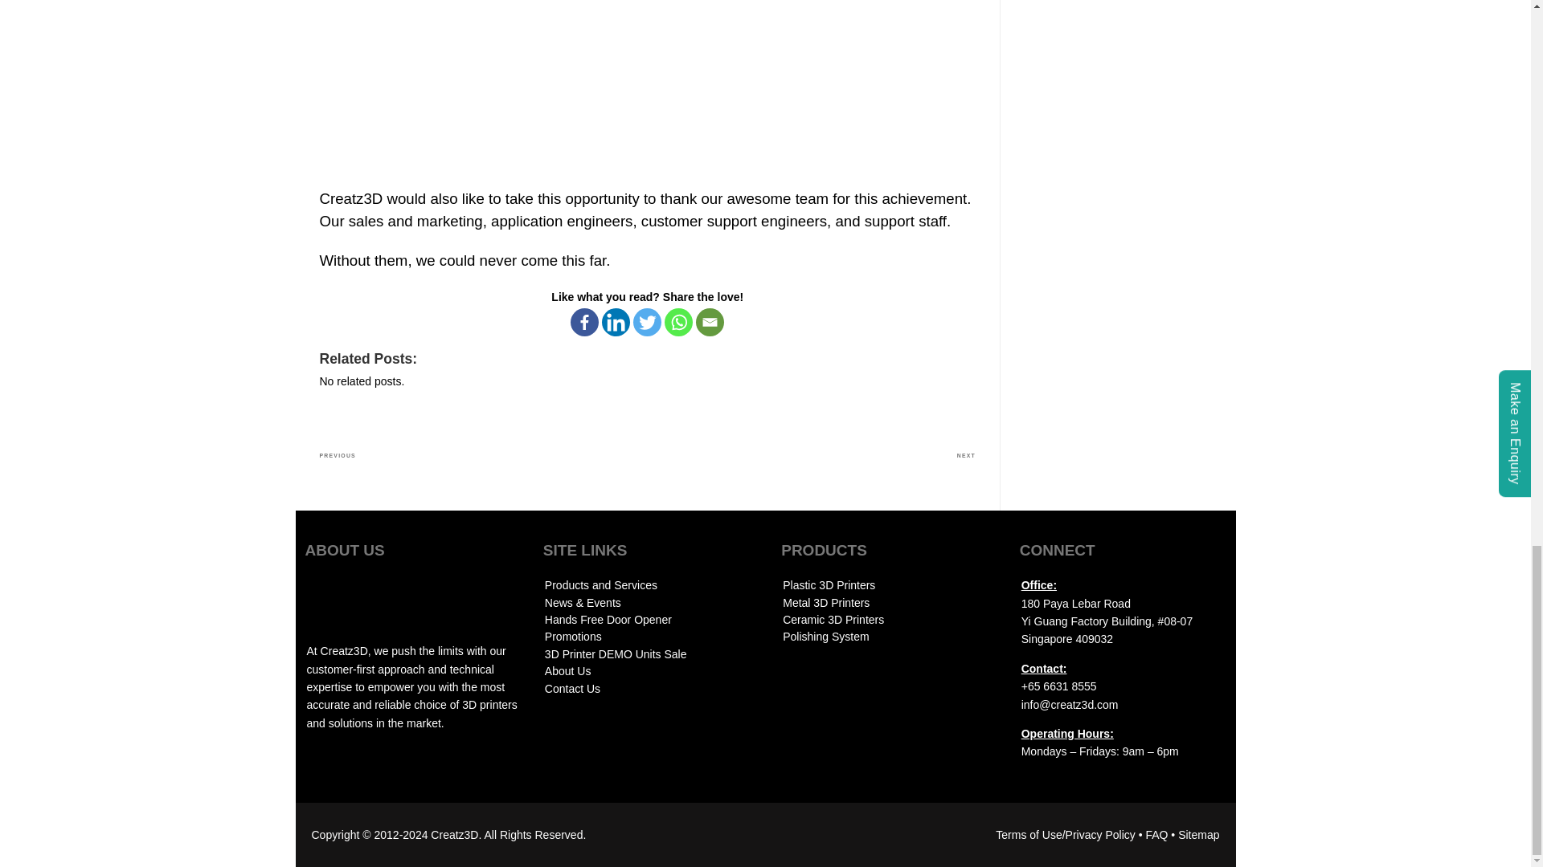 This screenshot has width=1543, height=867. I want to click on Facebook, so click(584, 323).